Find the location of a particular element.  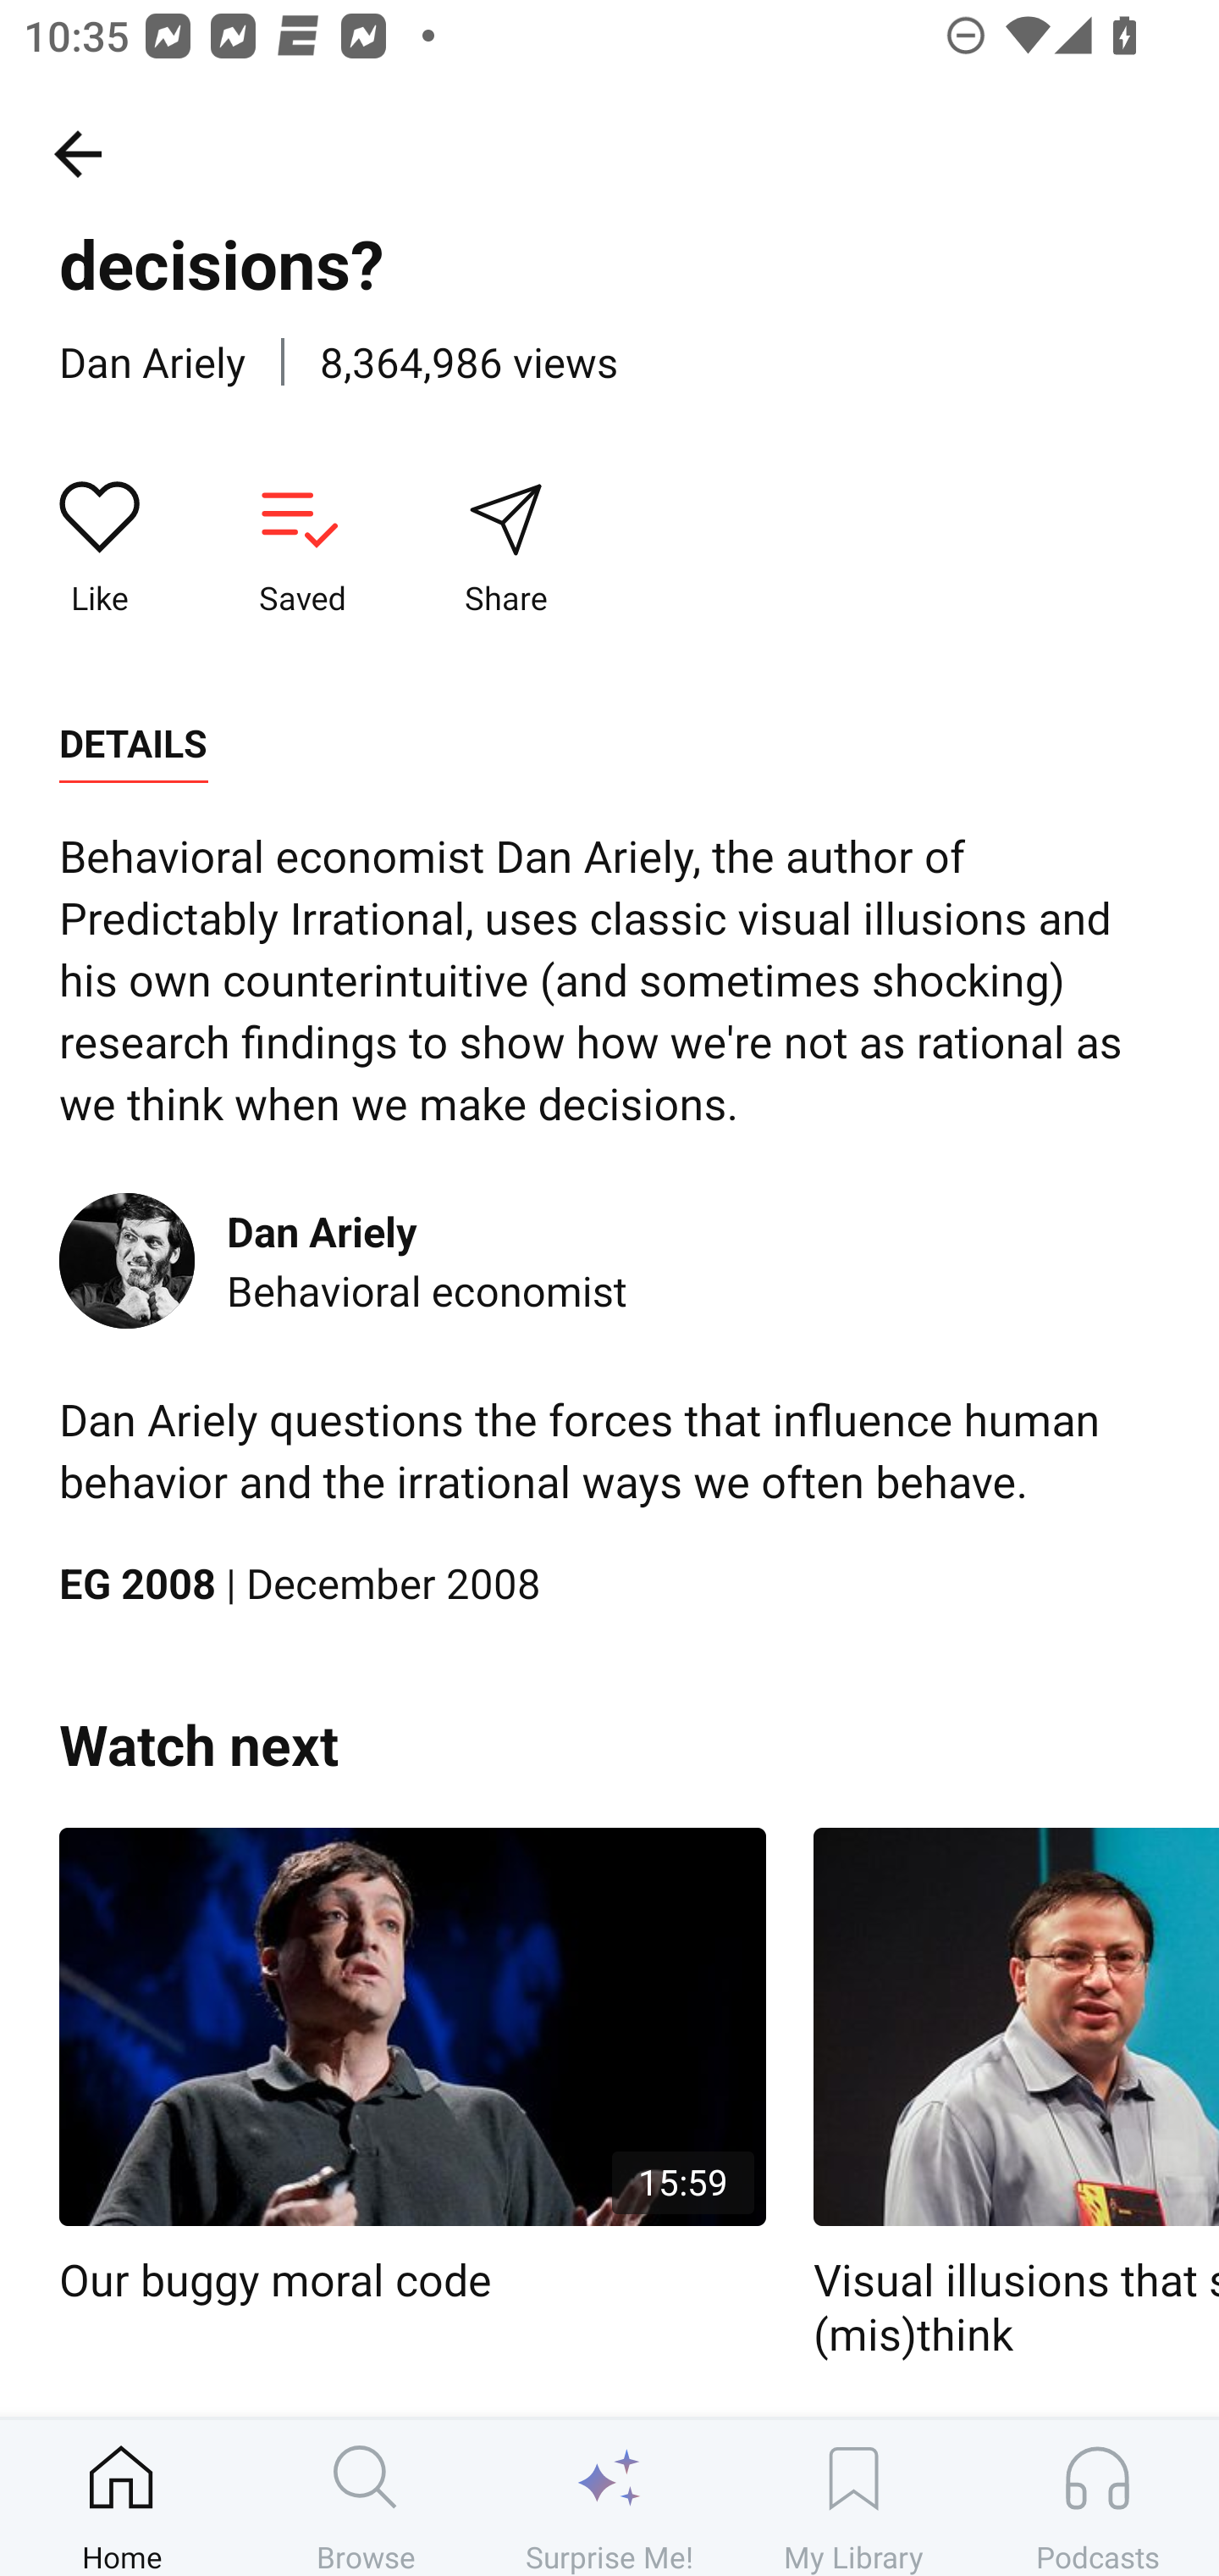

Home, back is located at coordinates (77, 153).